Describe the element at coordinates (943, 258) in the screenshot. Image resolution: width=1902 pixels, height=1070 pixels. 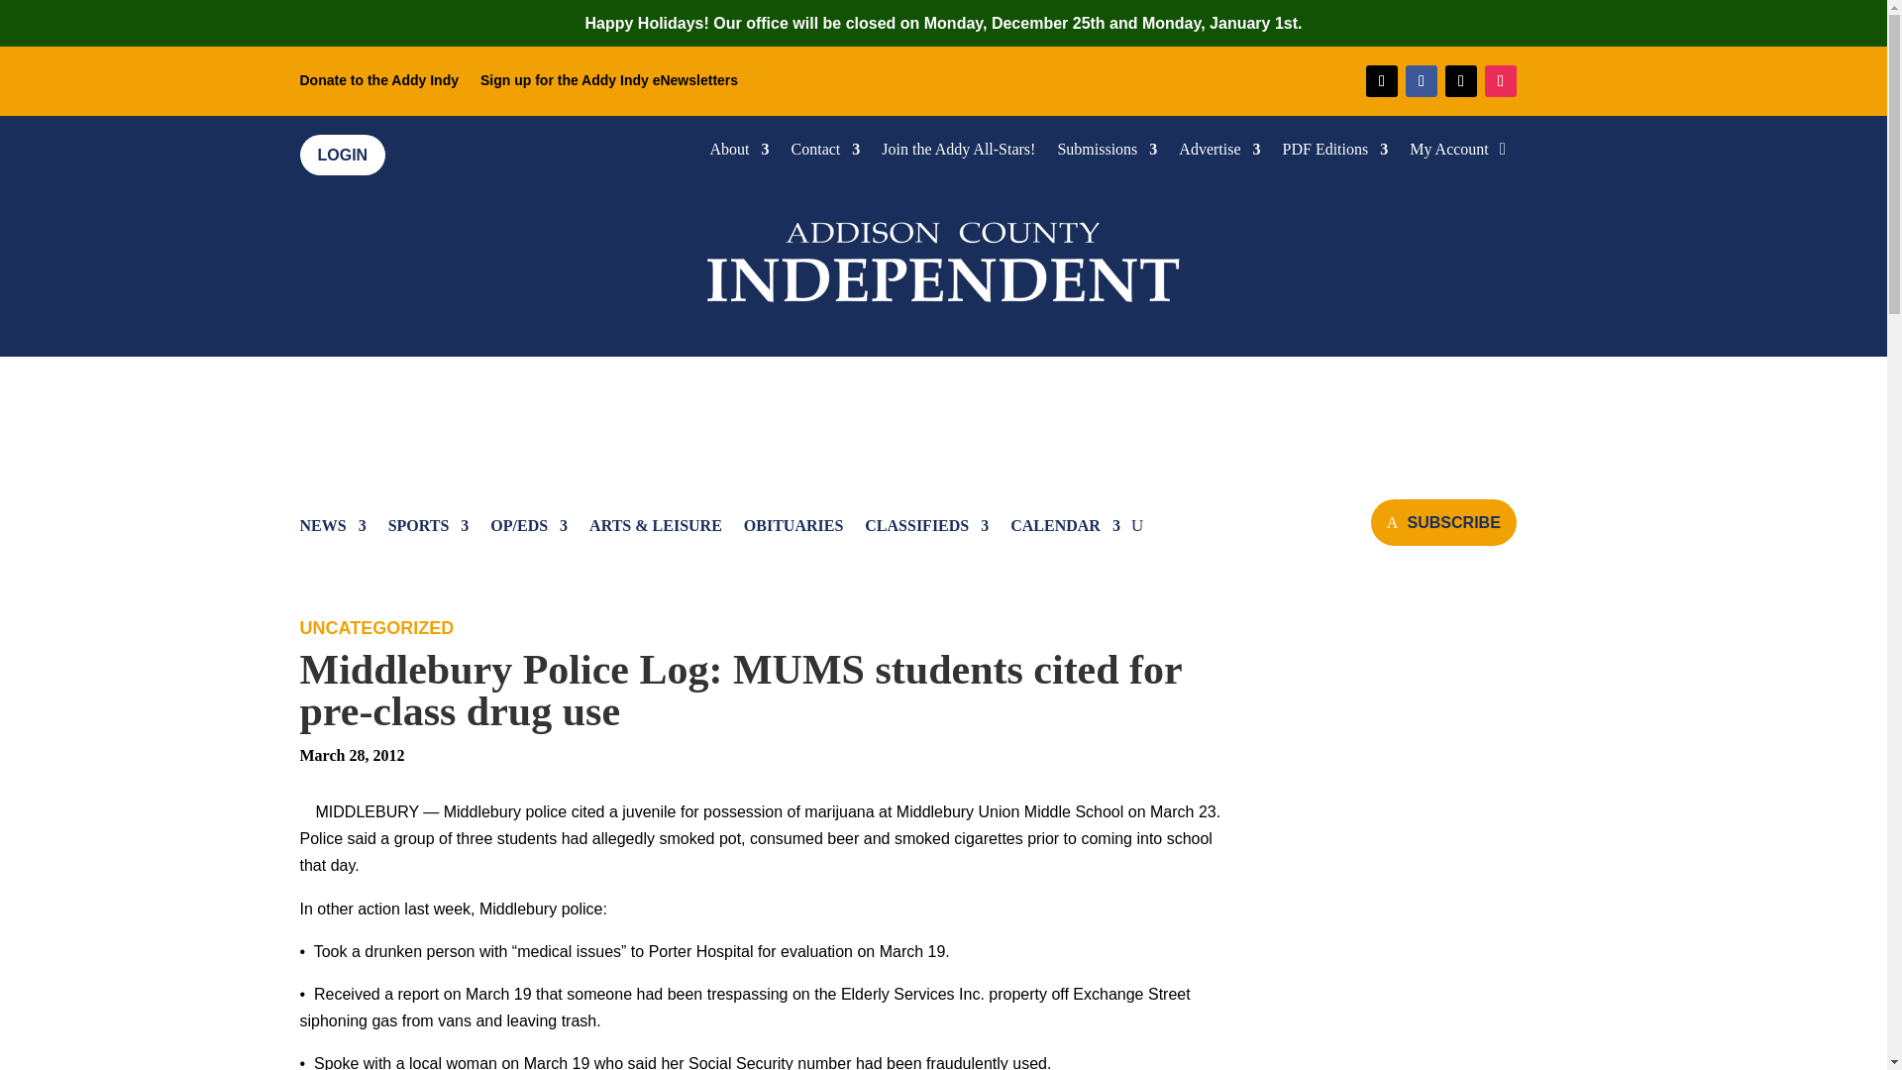
I see `addison-logo` at that location.